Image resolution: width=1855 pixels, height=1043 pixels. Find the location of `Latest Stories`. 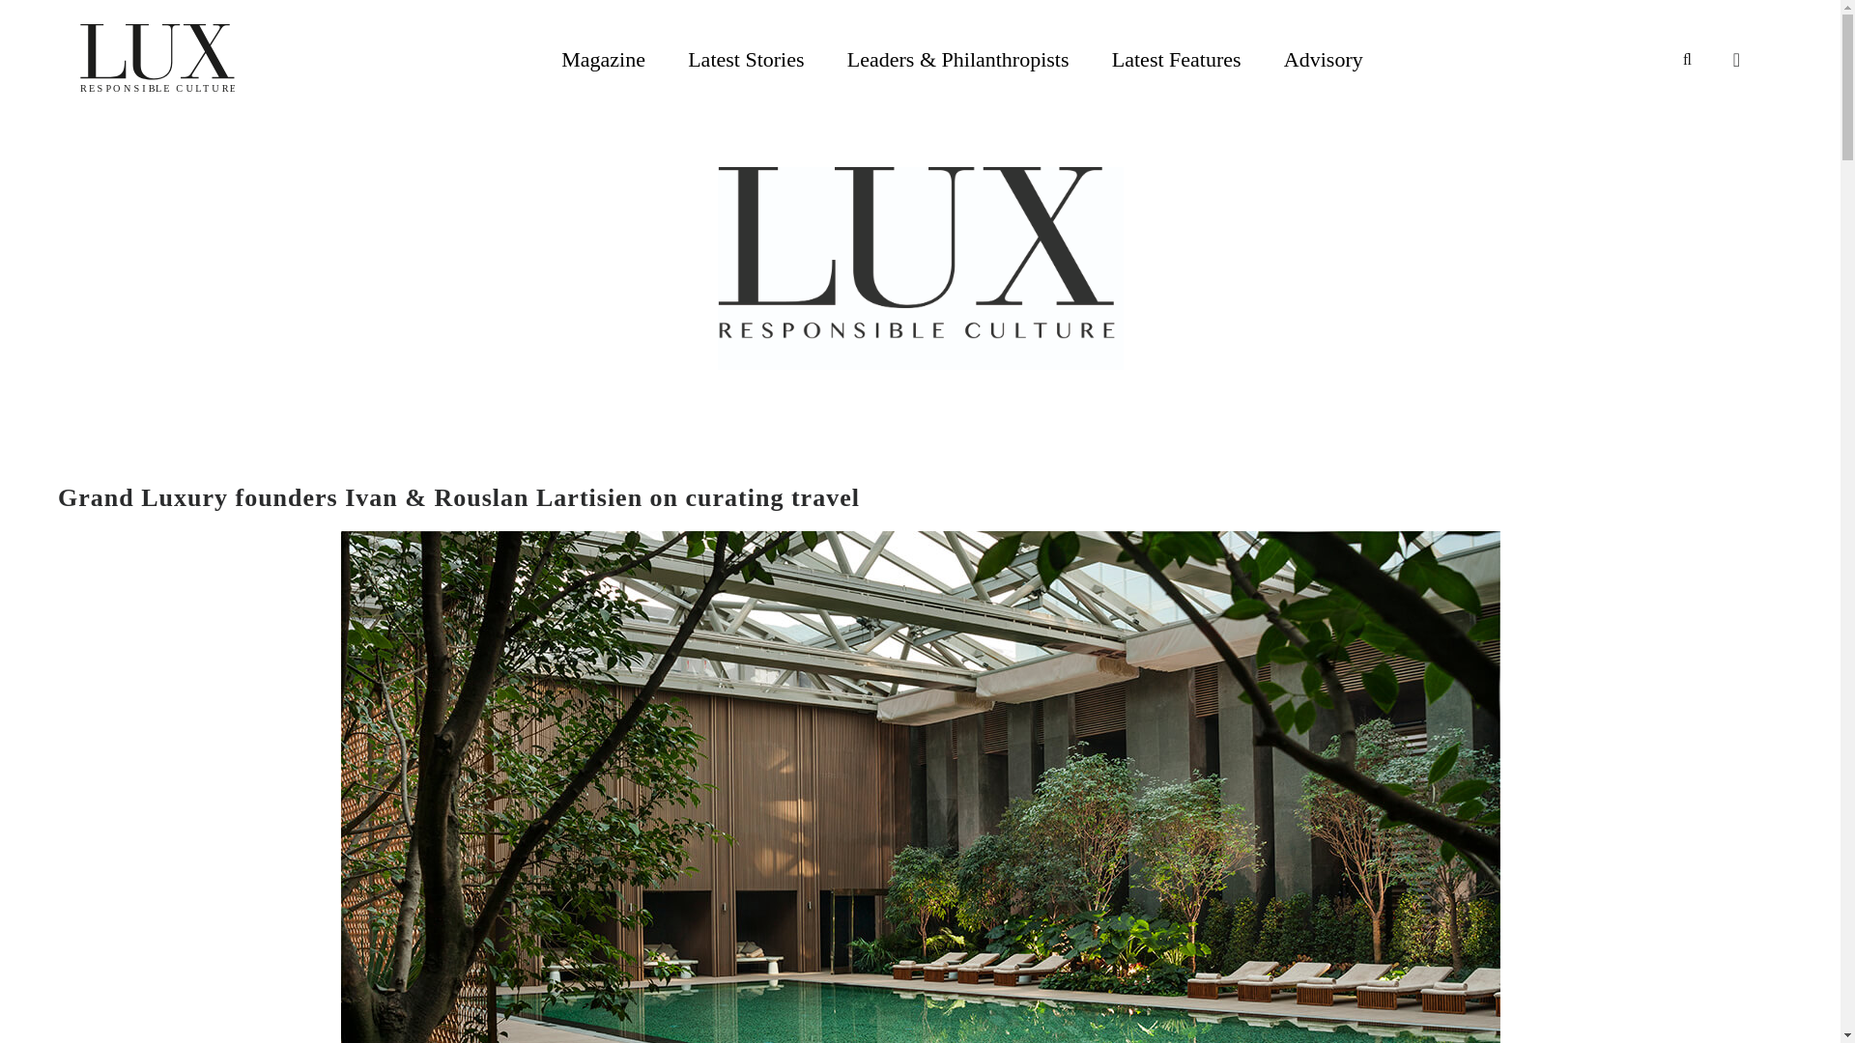

Latest Stories is located at coordinates (746, 59).